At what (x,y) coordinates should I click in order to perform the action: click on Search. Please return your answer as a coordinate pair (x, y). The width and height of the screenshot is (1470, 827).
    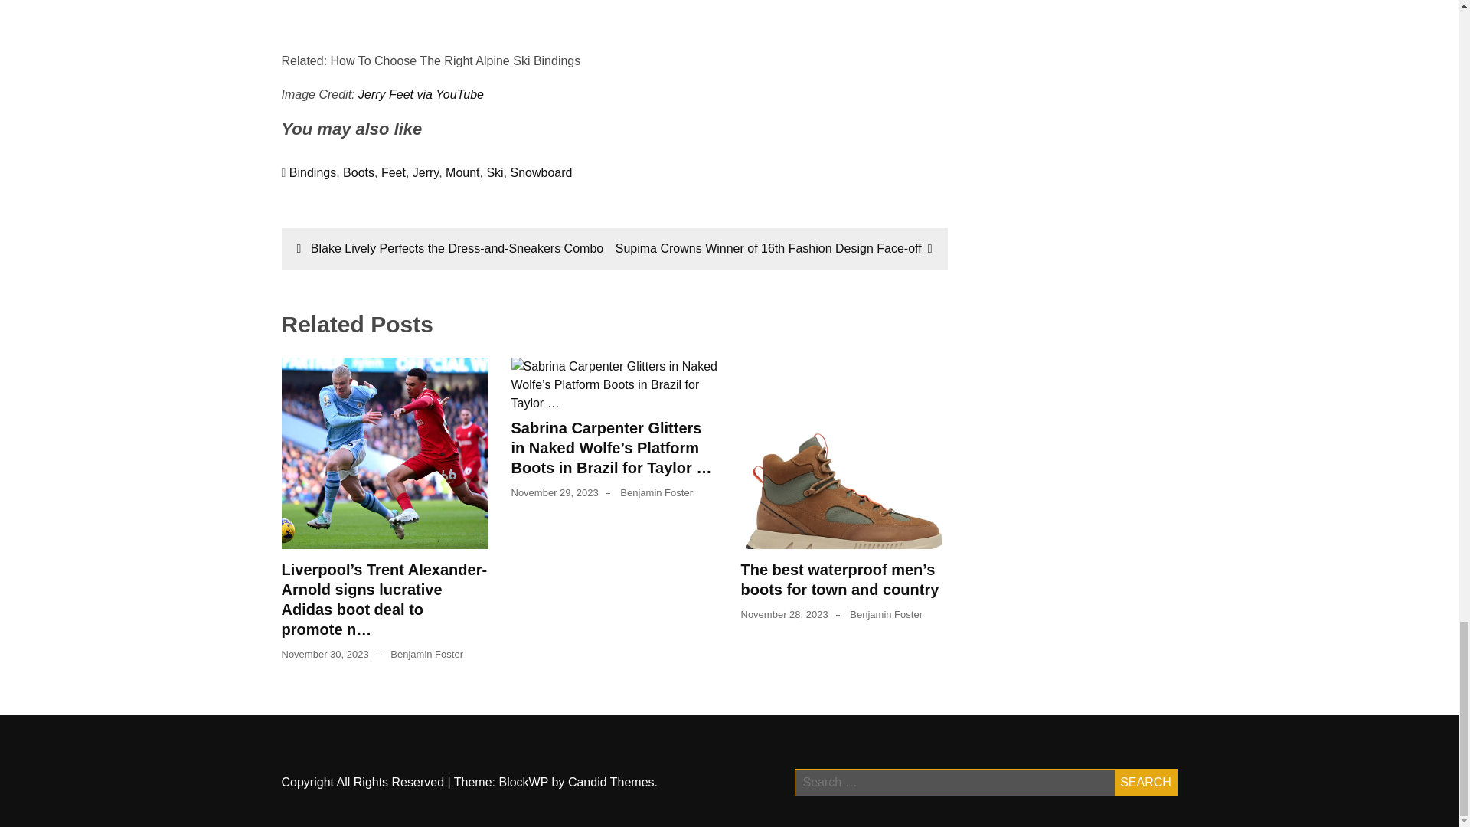
    Looking at the image, I should click on (1145, 783).